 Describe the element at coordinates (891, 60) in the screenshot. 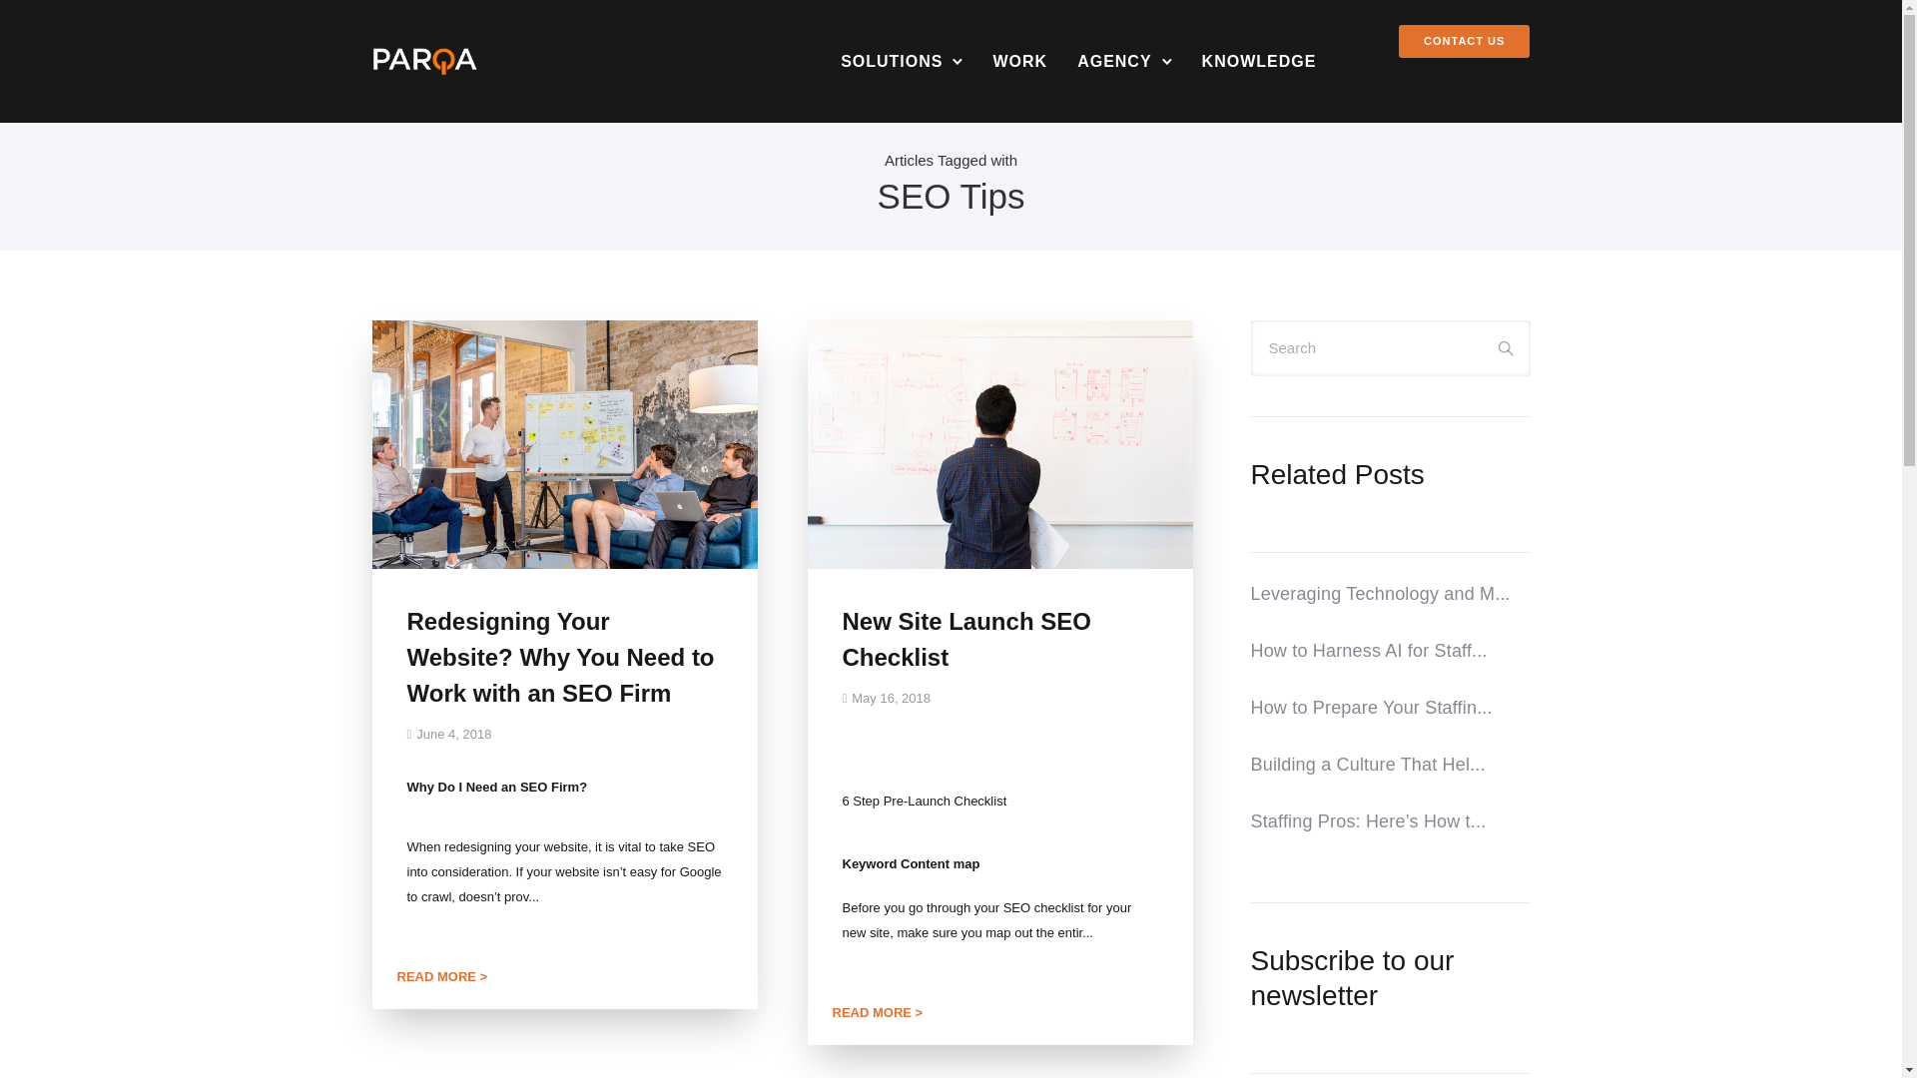

I see `SOLUTIONS` at that location.